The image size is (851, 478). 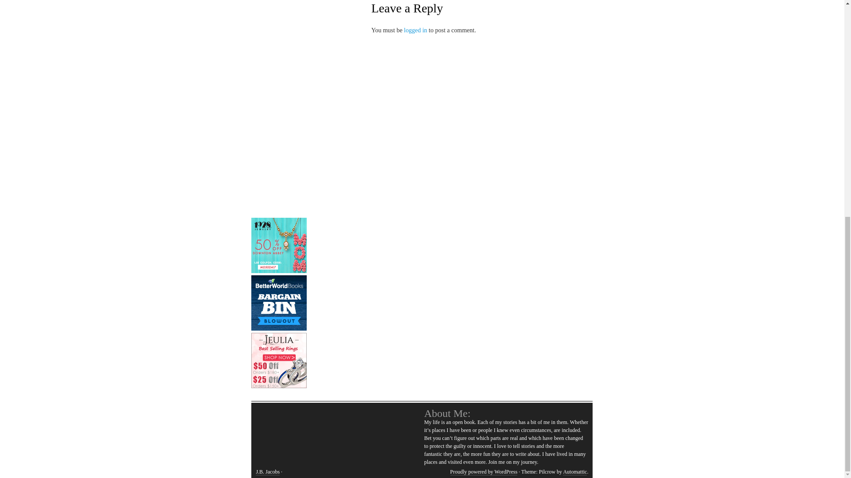 I want to click on J.B. Jacobs, so click(x=268, y=472).